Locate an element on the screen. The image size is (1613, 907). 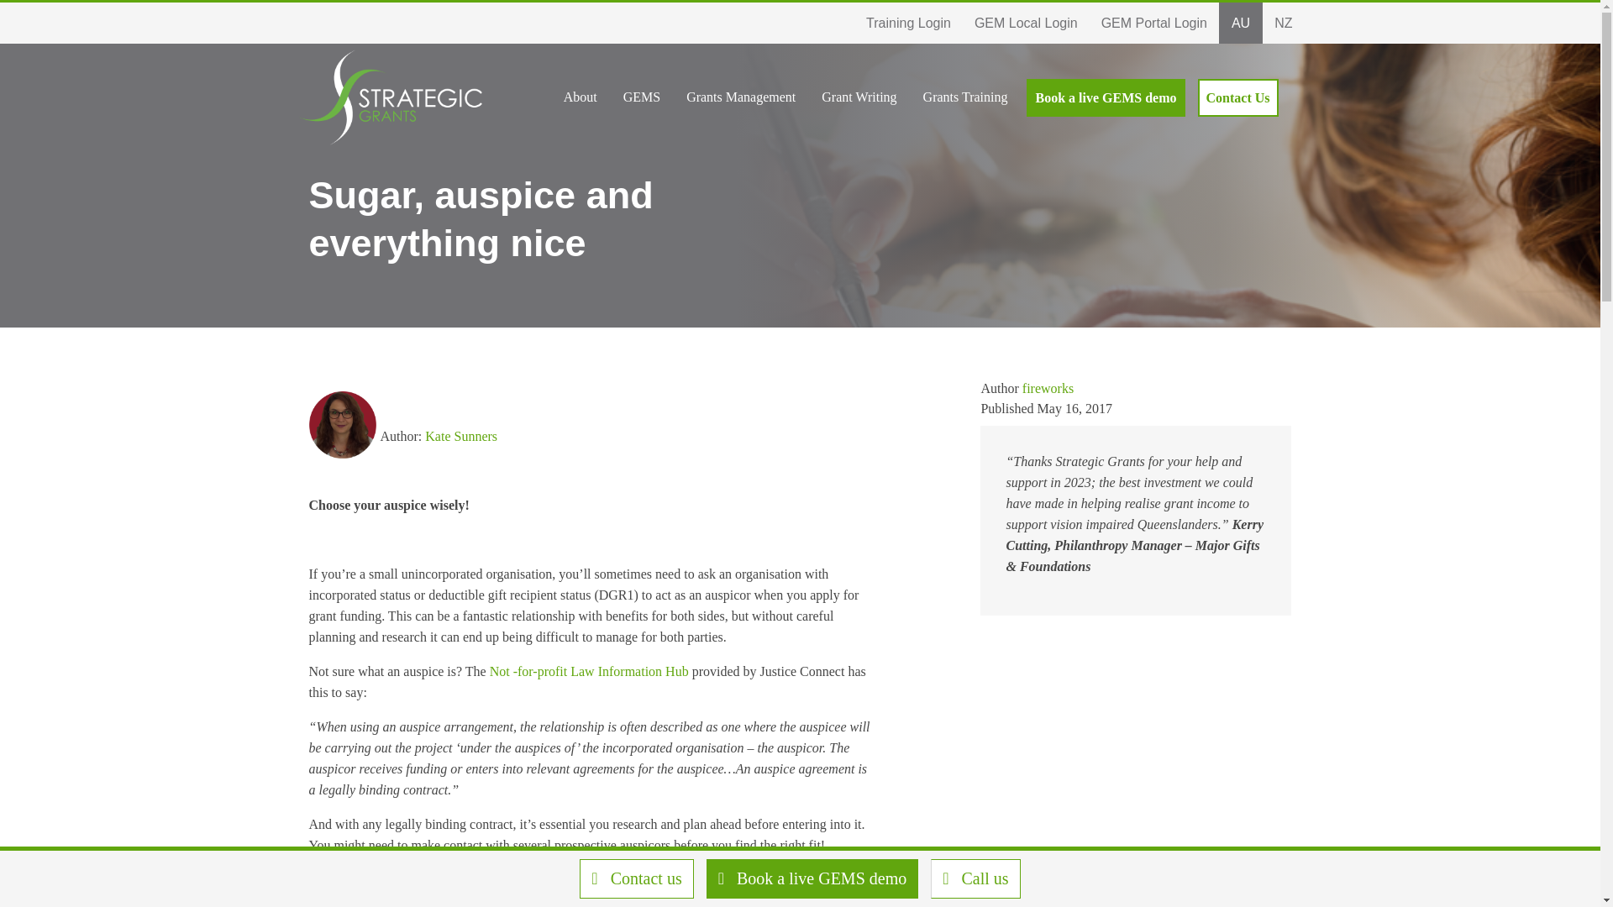
Grant Writing is located at coordinates (859, 97).